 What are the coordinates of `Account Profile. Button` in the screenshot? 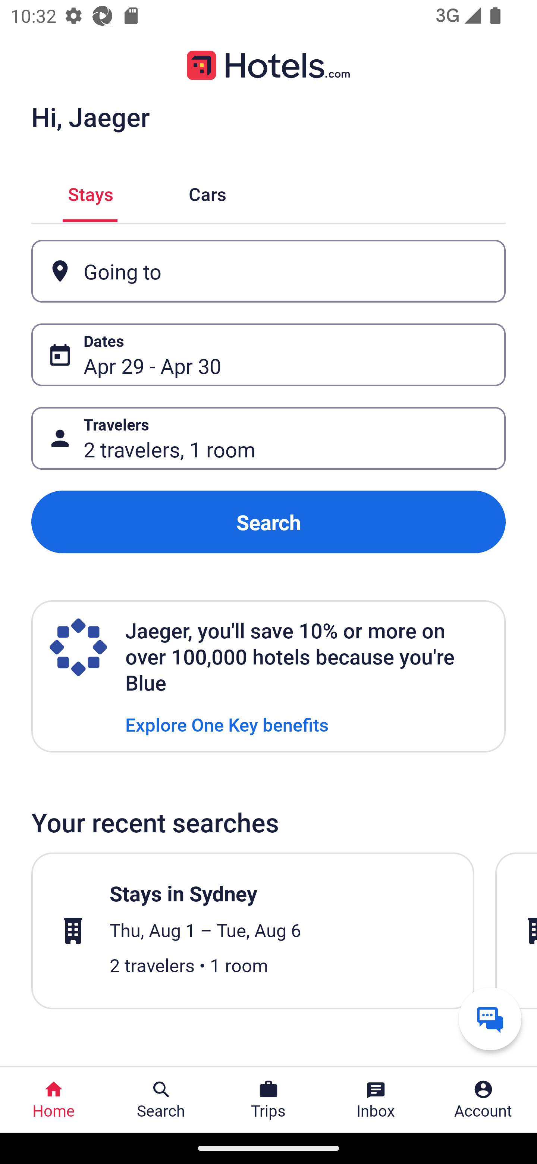 It's located at (483, 1100).